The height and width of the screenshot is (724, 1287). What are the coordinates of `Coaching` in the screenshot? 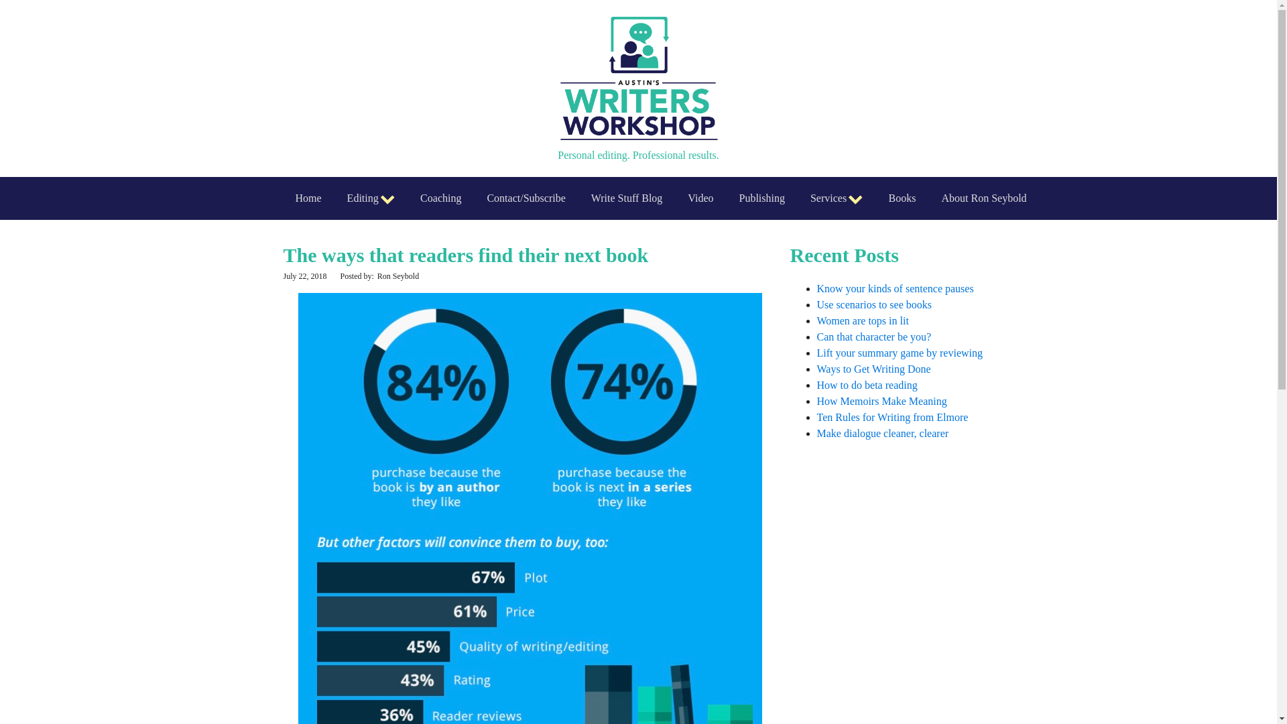 It's located at (440, 198).